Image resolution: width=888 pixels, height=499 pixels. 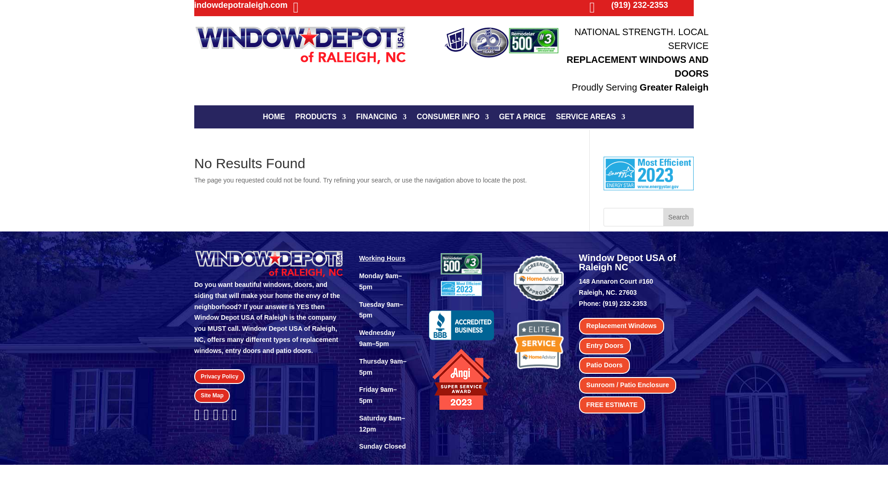 What do you see at coordinates (269, 264) in the screenshot?
I see `window depot raleigh nc logo` at bounding box center [269, 264].